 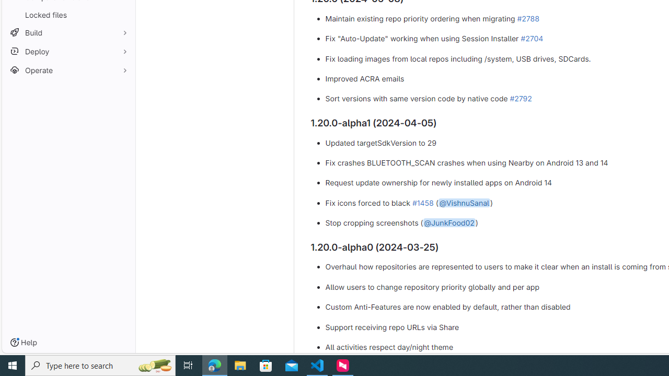 I want to click on Visual Studio Code - 1 running window, so click(x=317, y=366).